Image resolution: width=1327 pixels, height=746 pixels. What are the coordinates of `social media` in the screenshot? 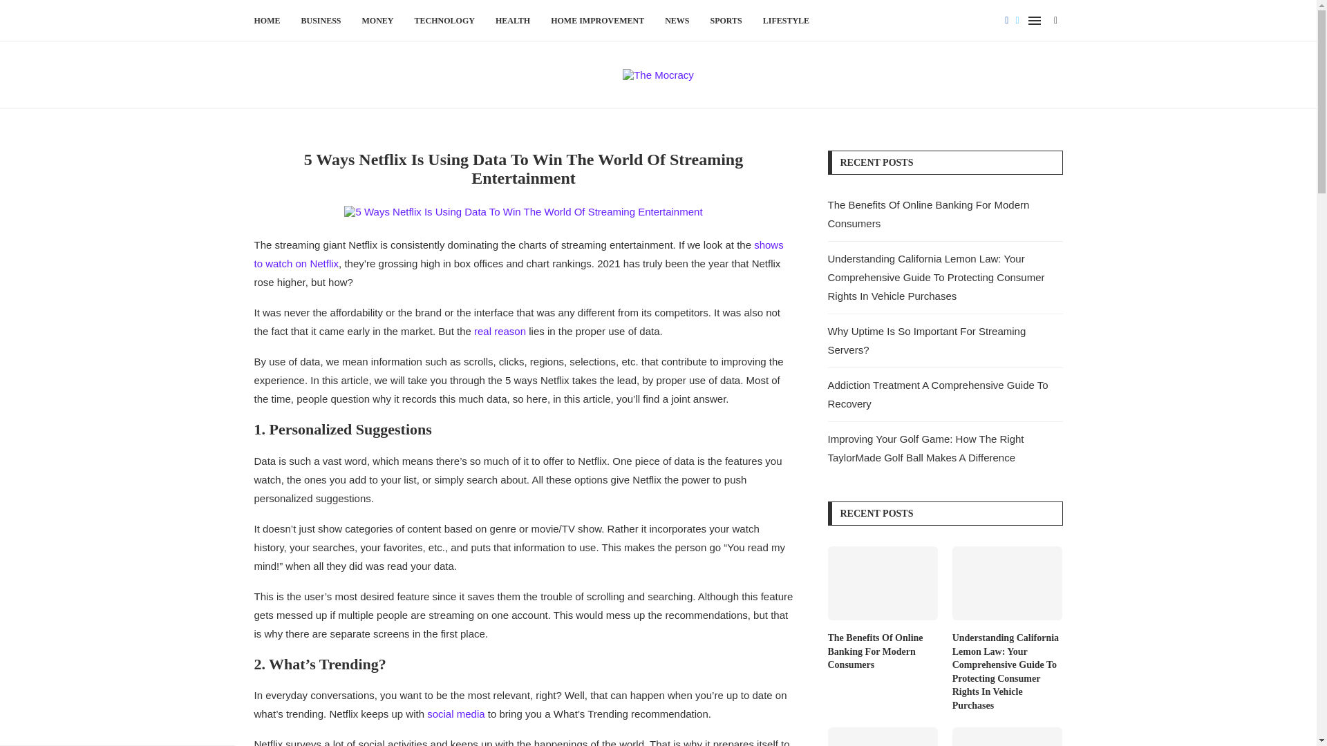 It's located at (455, 714).